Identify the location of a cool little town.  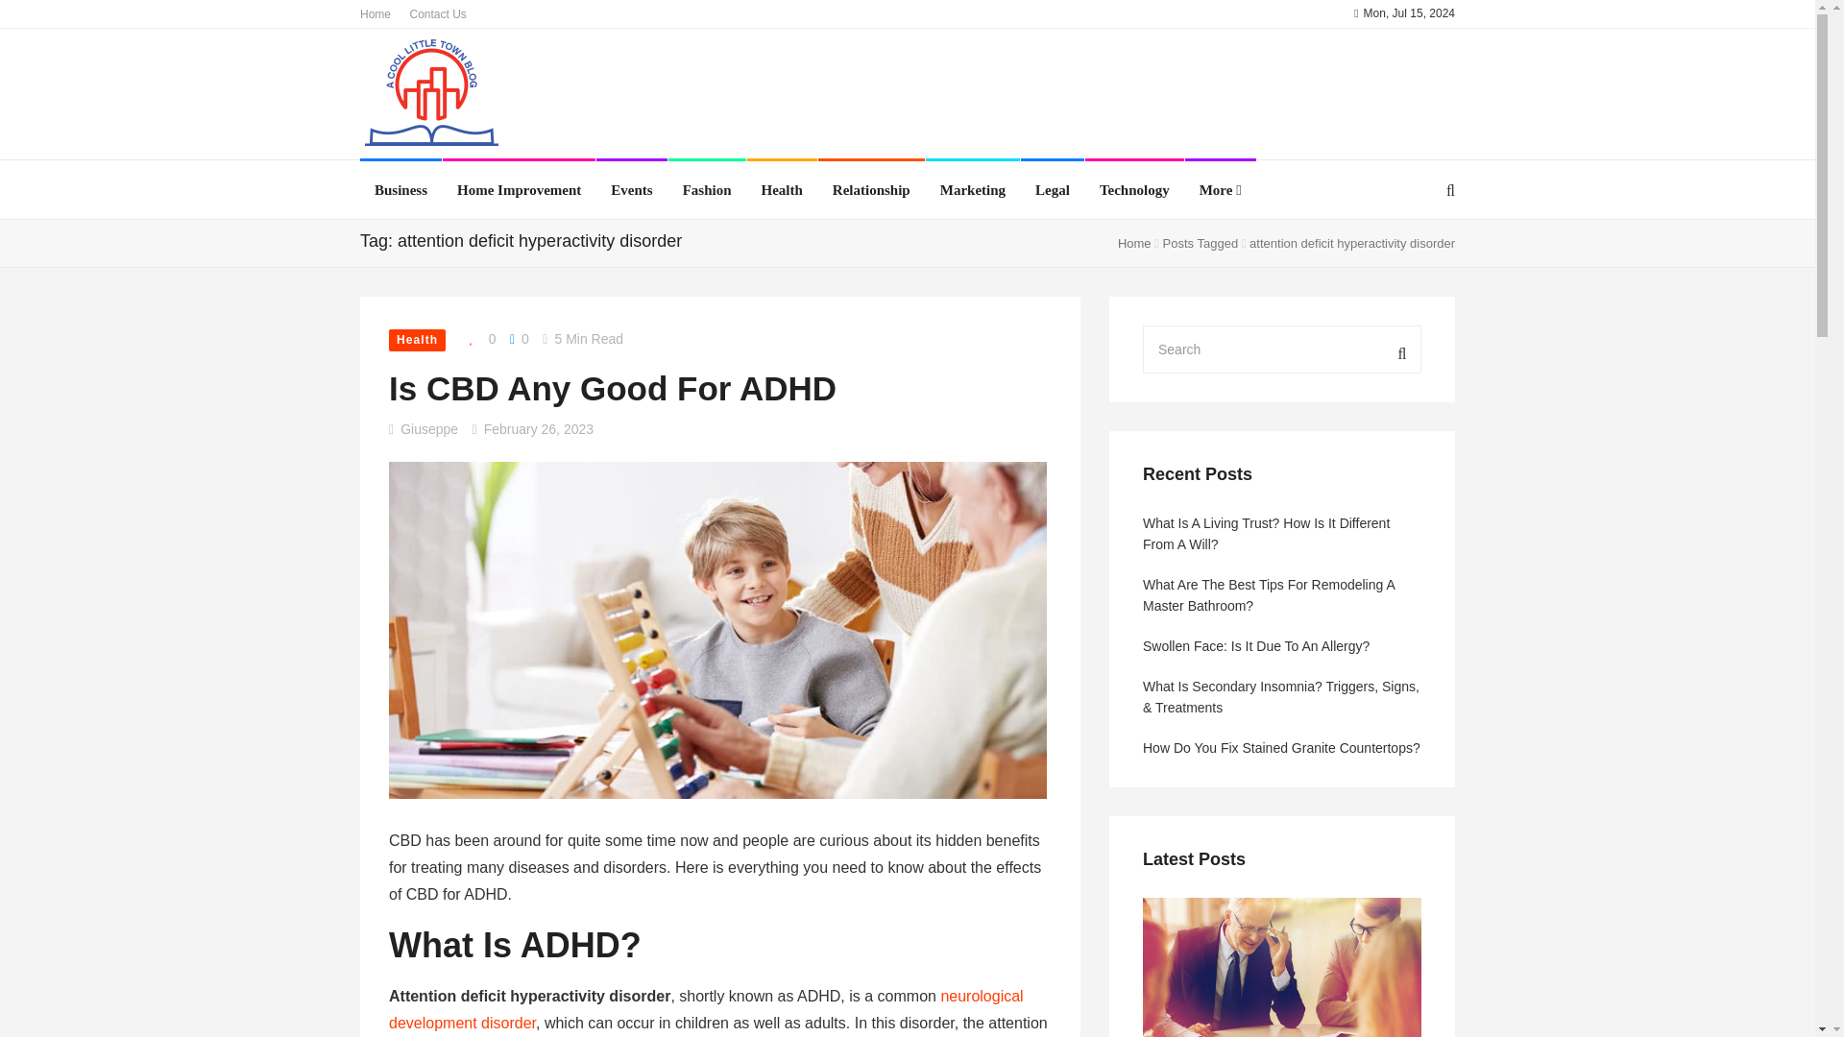
(432, 96).